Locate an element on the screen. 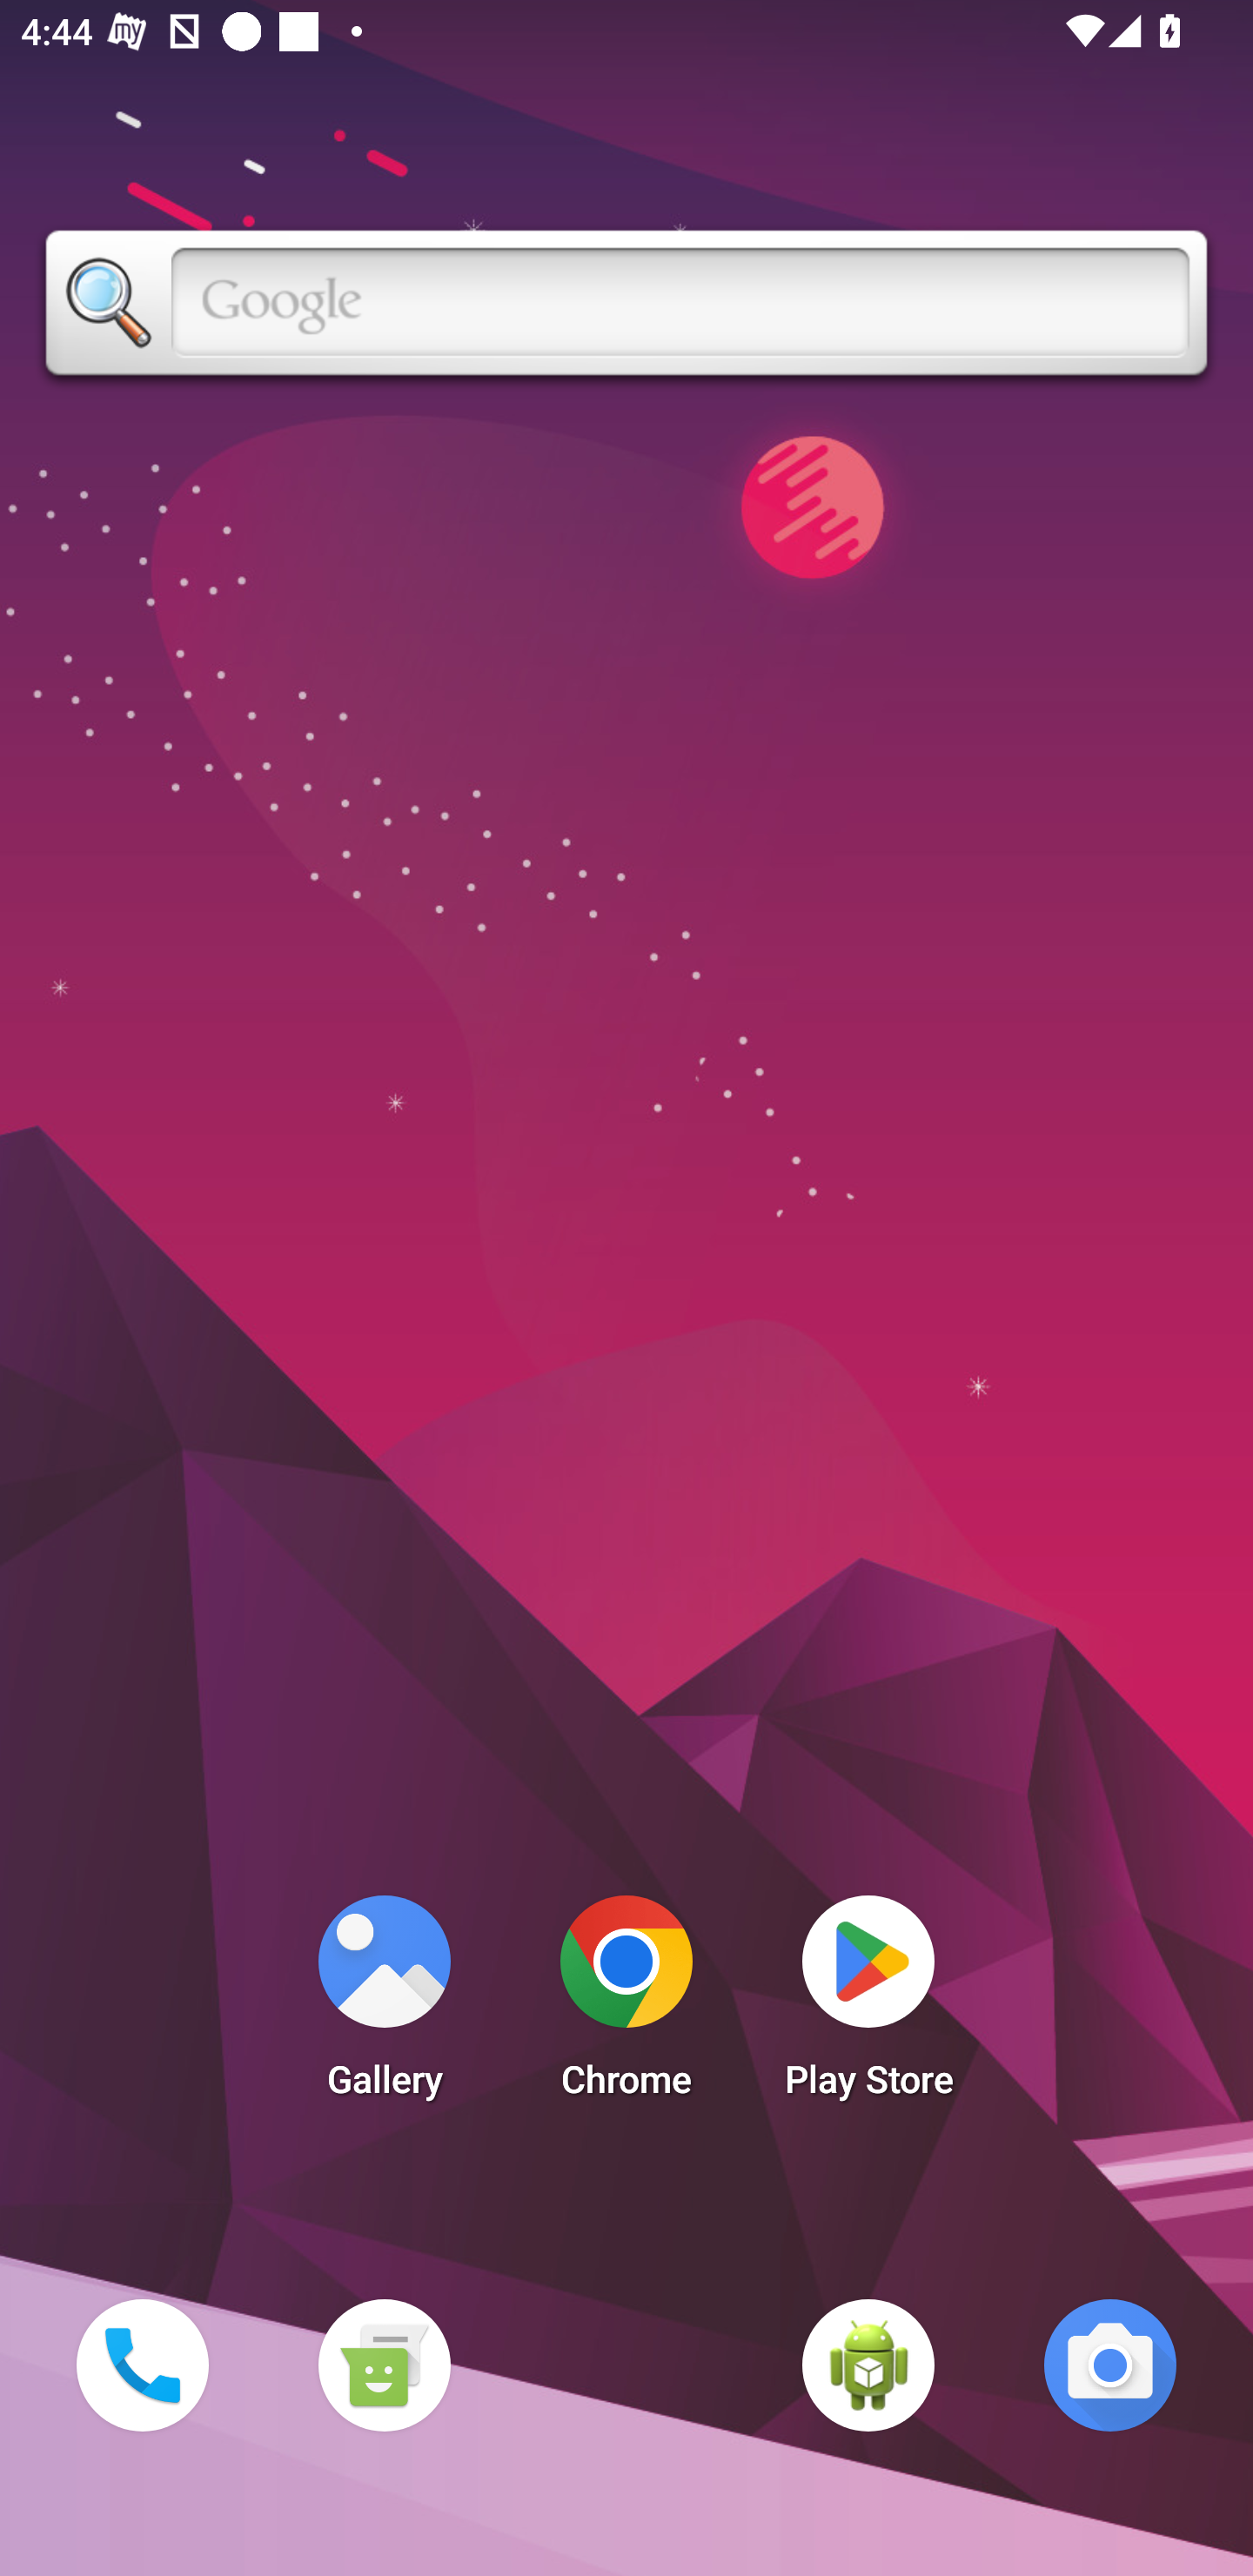 Image resolution: width=1253 pixels, height=2576 pixels. Camera is located at coordinates (1110, 2365).